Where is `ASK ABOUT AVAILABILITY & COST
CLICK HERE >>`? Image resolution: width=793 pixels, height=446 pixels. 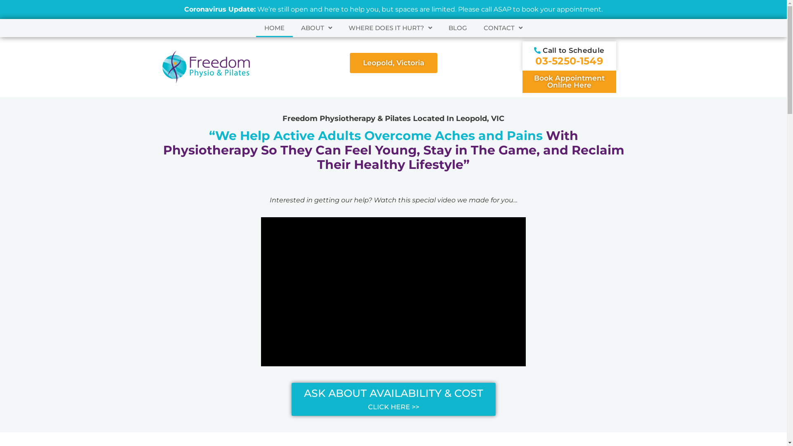 ASK ABOUT AVAILABILITY & COST
CLICK HERE >> is located at coordinates (394, 399).